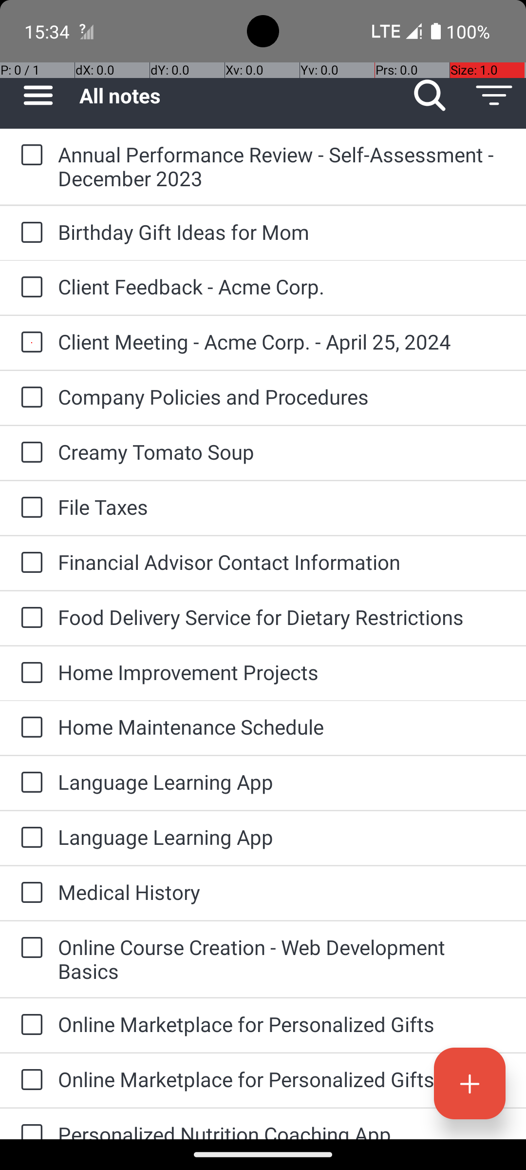 The image size is (526, 1170). What do you see at coordinates (29, 893) in the screenshot?
I see `to-do: Medical History` at bounding box center [29, 893].